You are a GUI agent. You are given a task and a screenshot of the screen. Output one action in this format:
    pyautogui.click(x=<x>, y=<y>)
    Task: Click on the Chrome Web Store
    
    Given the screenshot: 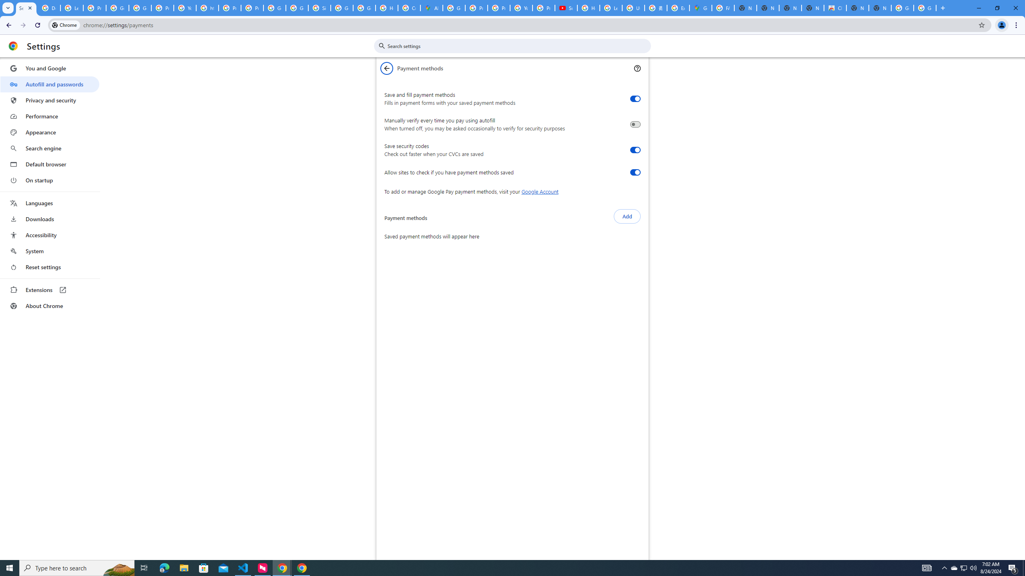 What is the action you would take?
    pyautogui.click(x=835, y=8)
    